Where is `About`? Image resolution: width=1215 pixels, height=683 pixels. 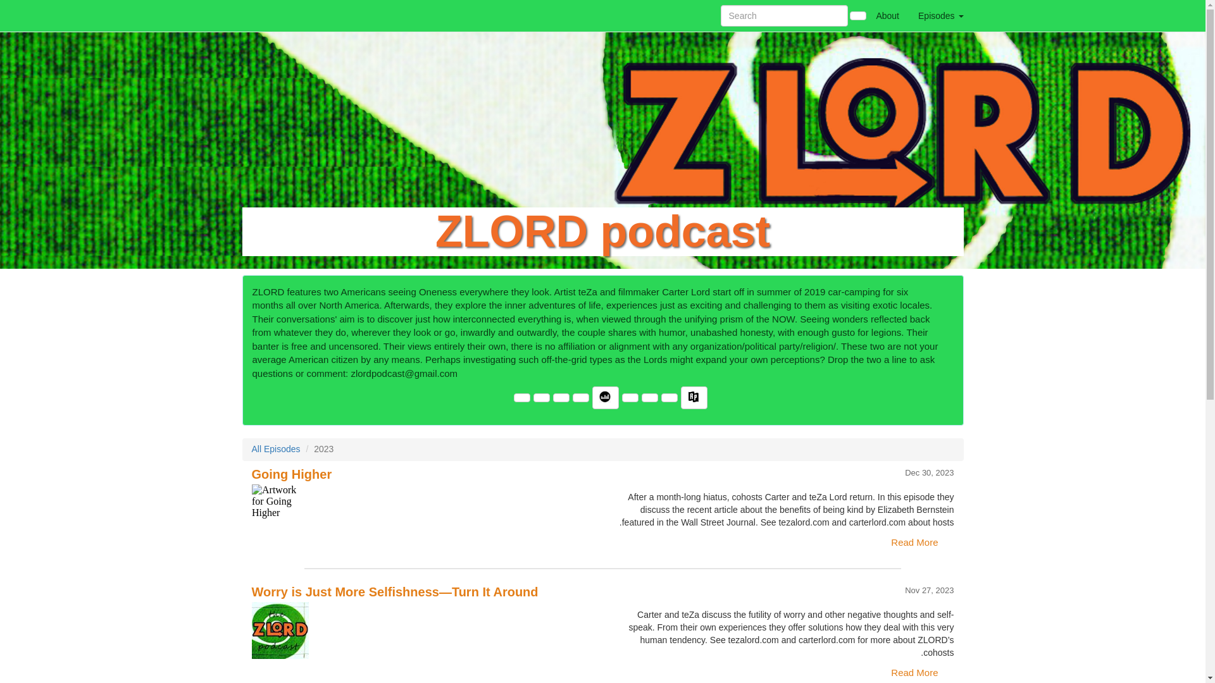 About is located at coordinates (887, 15).